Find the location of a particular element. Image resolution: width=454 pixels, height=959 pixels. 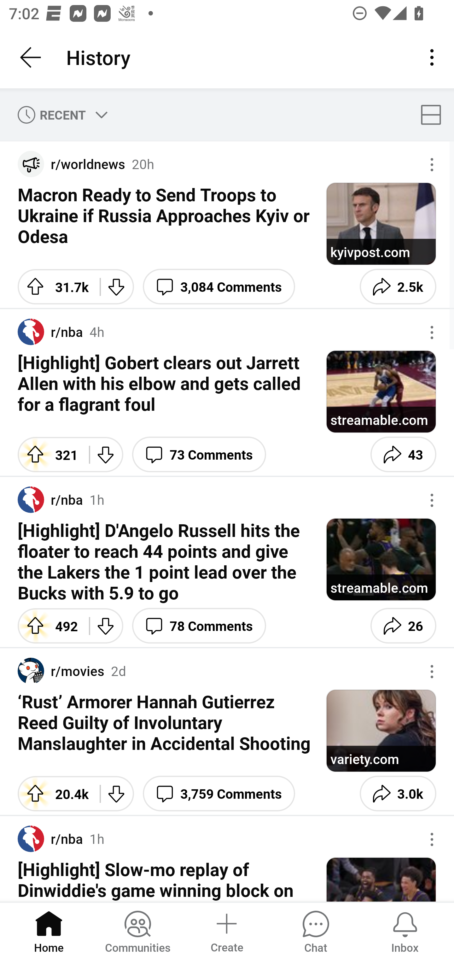

Avatar r/nba is located at coordinates (50, 839).